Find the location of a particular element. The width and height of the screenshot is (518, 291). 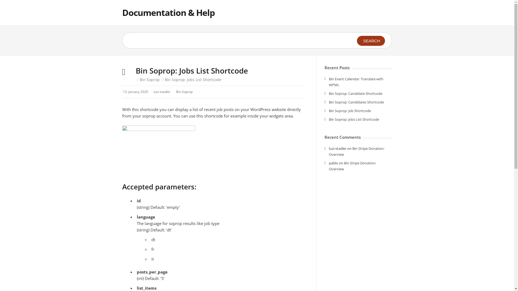

Documentation & Help is located at coordinates (168, 12).